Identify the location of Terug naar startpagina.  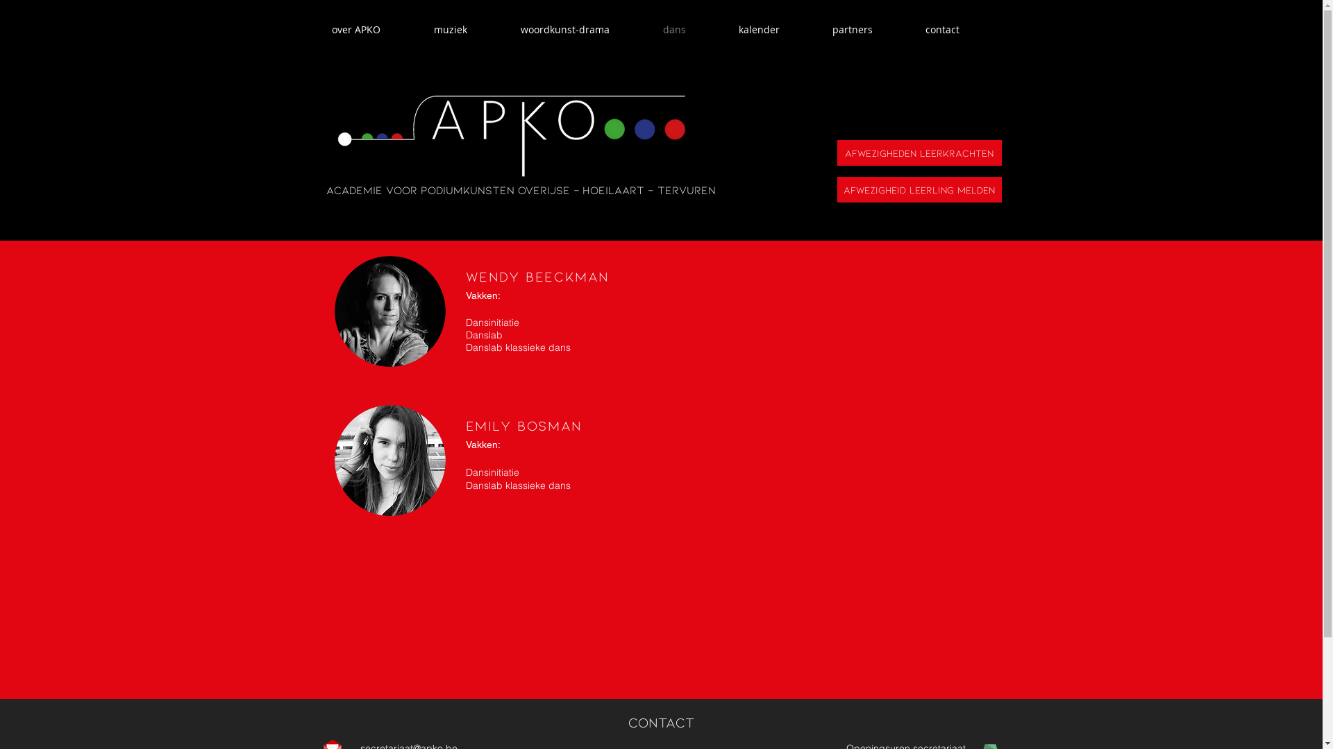
(508, 133).